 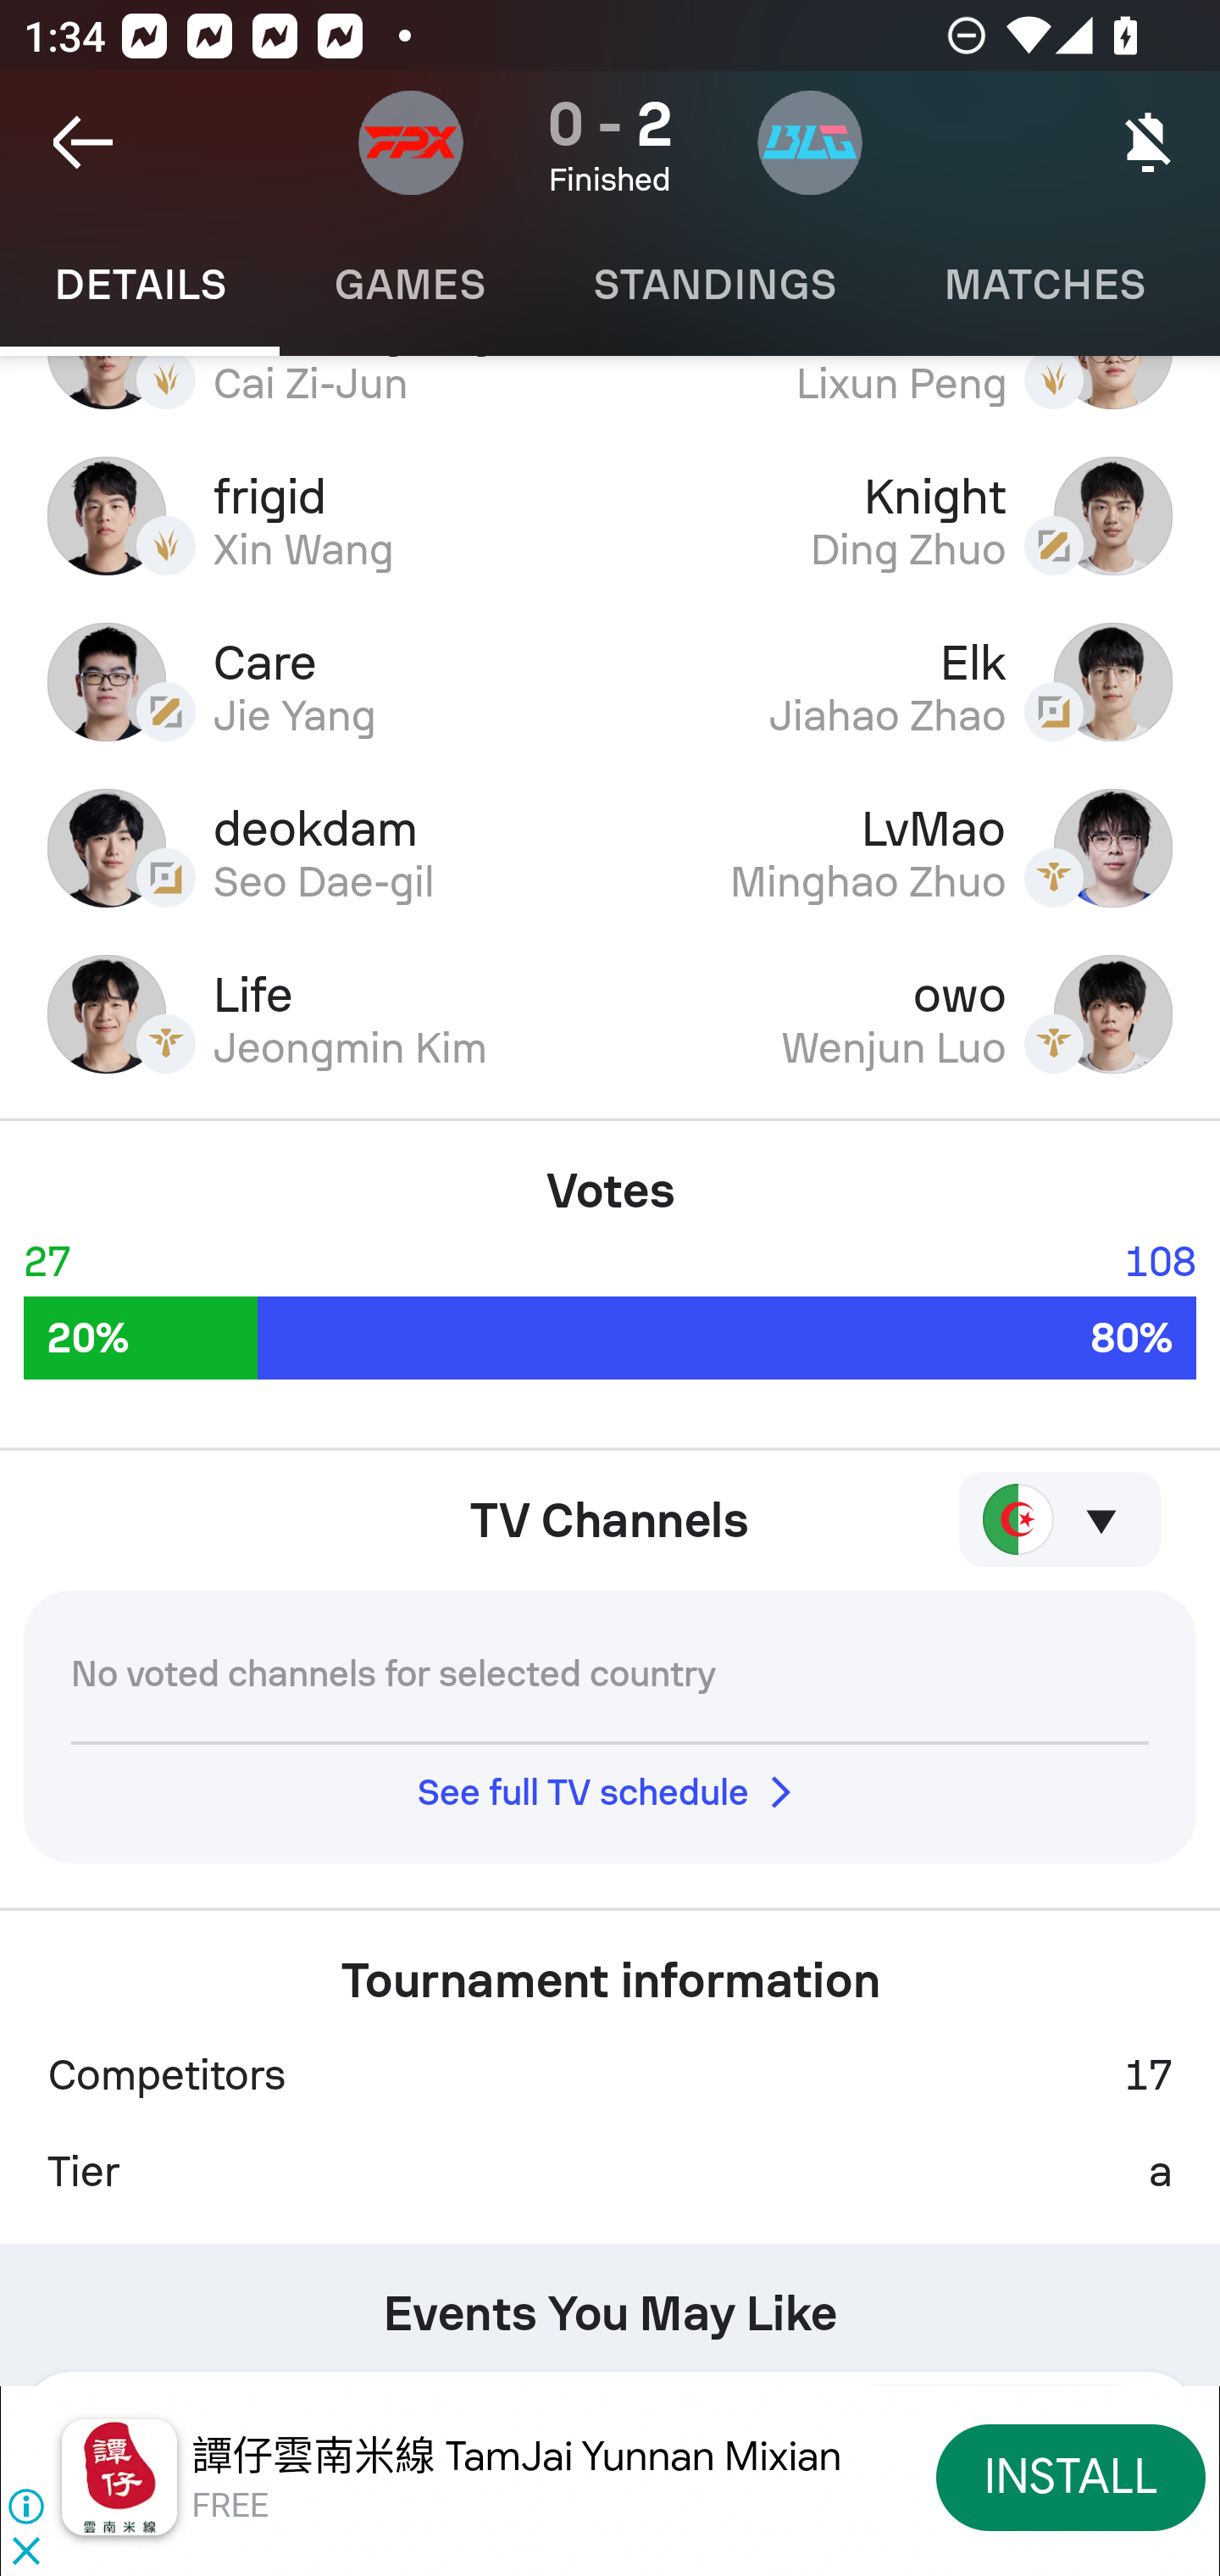 I want to click on Care Elk Jie Yang Jiahao Zhao, so click(x=610, y=682).